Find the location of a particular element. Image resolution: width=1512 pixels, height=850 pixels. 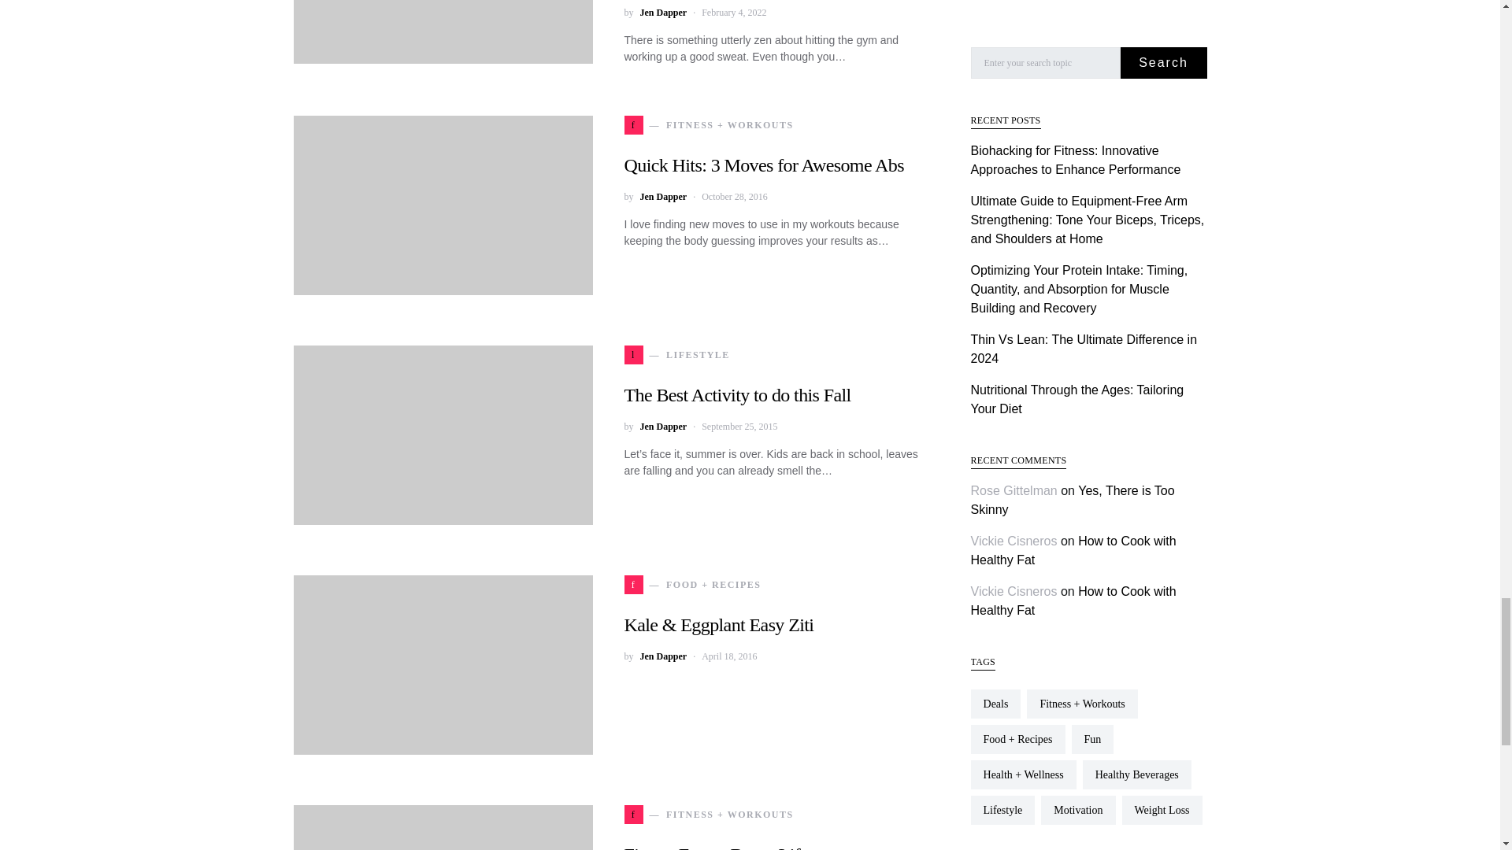

View all posts by Jen Dapper is located at coordinates (663, 427).